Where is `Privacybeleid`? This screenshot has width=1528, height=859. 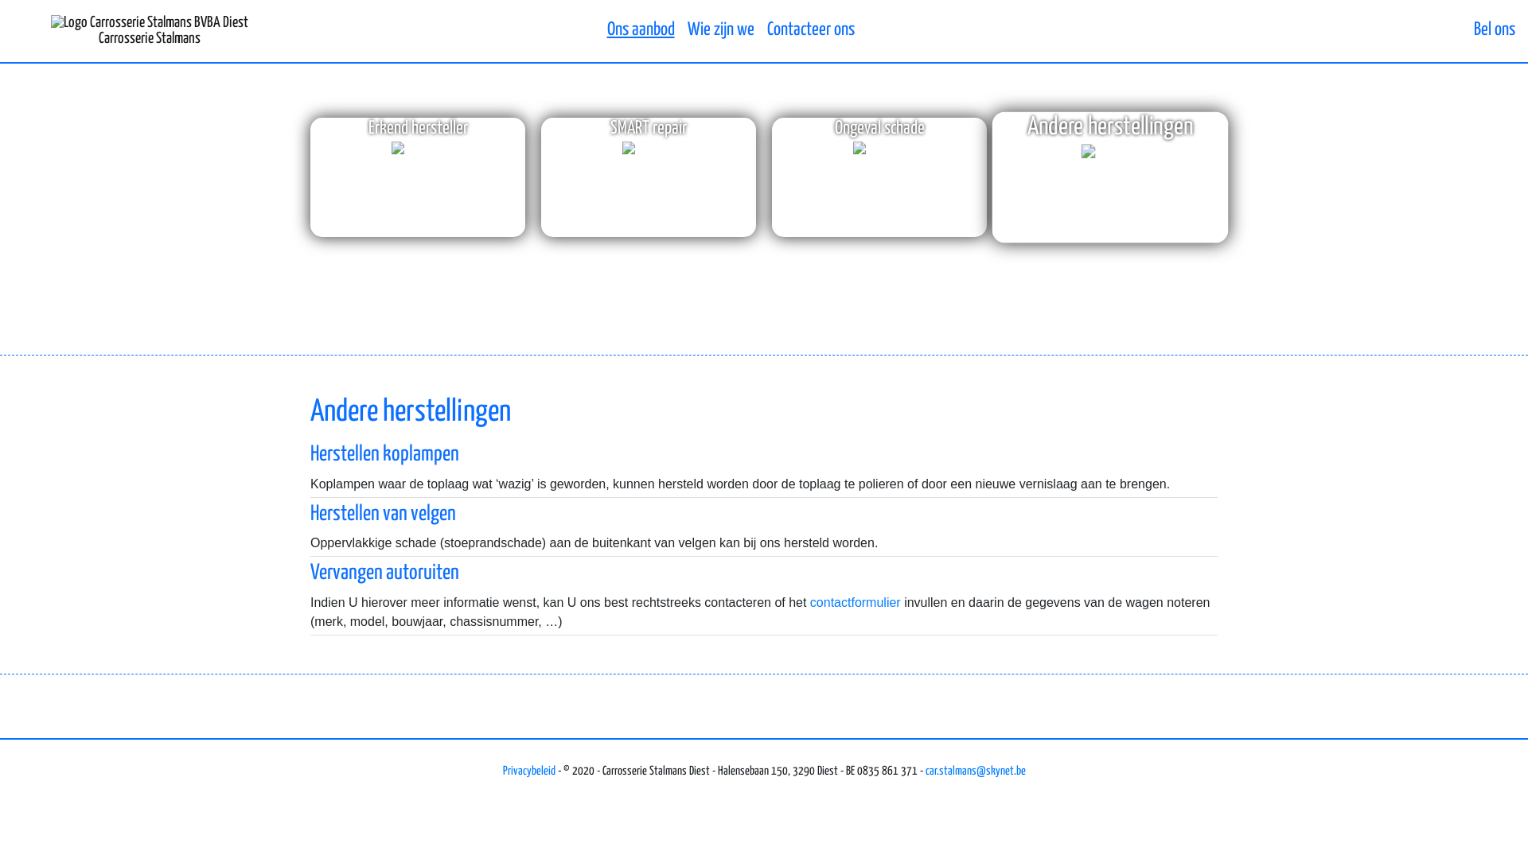 Privacybeleid is located at coordinates (529, 772).